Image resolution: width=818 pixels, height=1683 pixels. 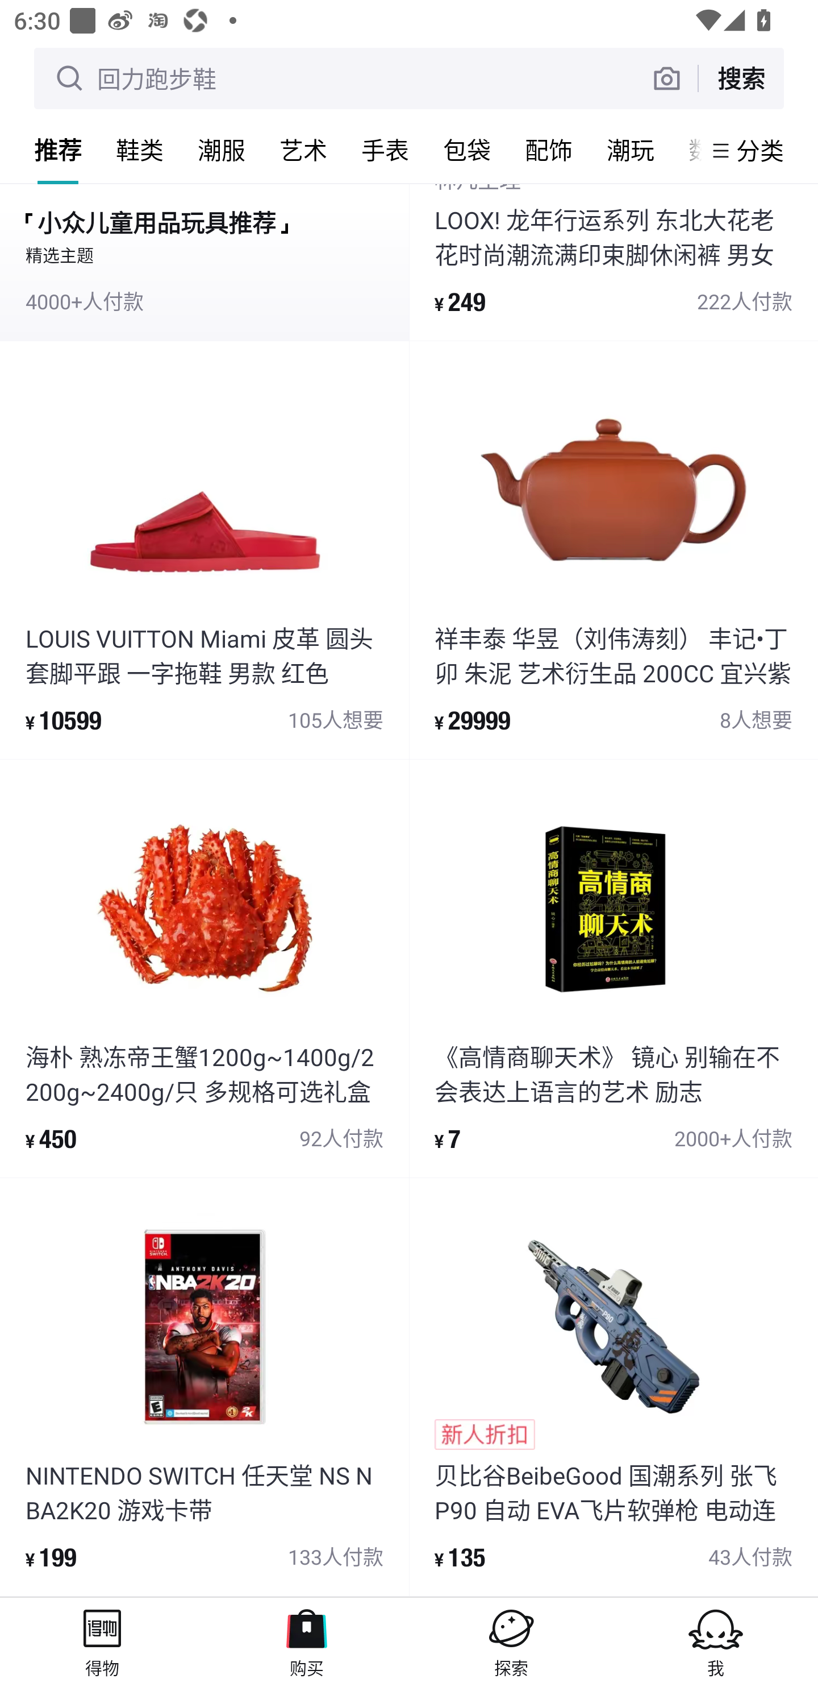 What do you see at coordinates (58, 150) in the screenshot?
I see `推荐` at bounding box center [58, 150].